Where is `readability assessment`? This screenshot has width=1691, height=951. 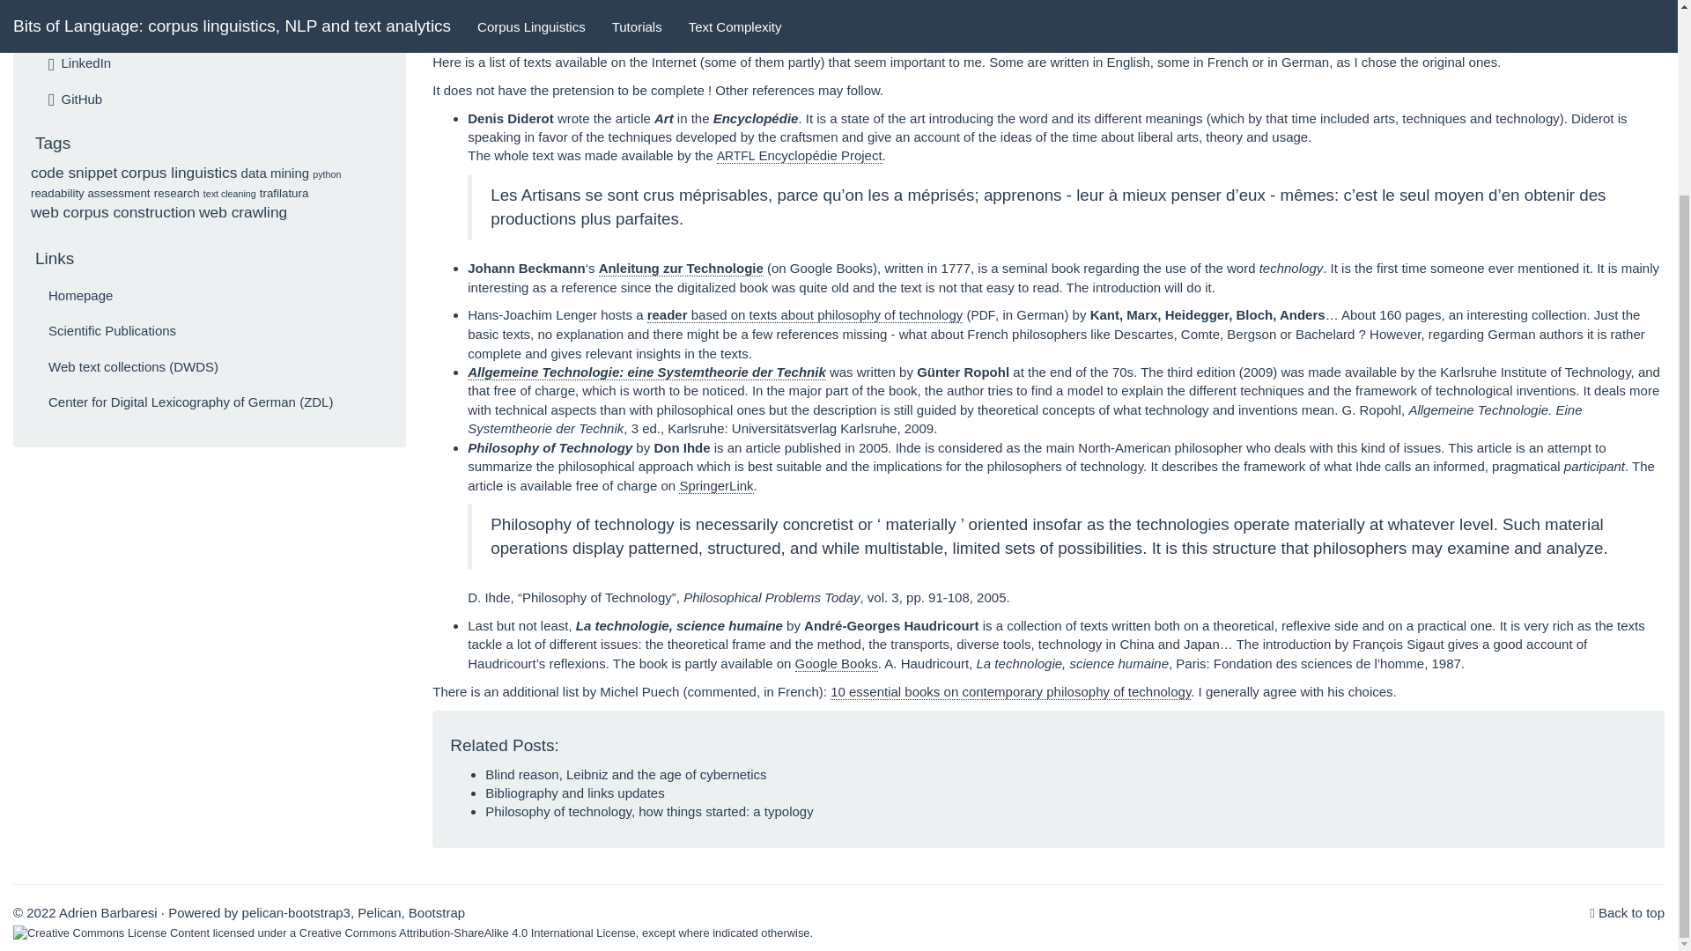
readability assessment is located at coordinates (90, 192).